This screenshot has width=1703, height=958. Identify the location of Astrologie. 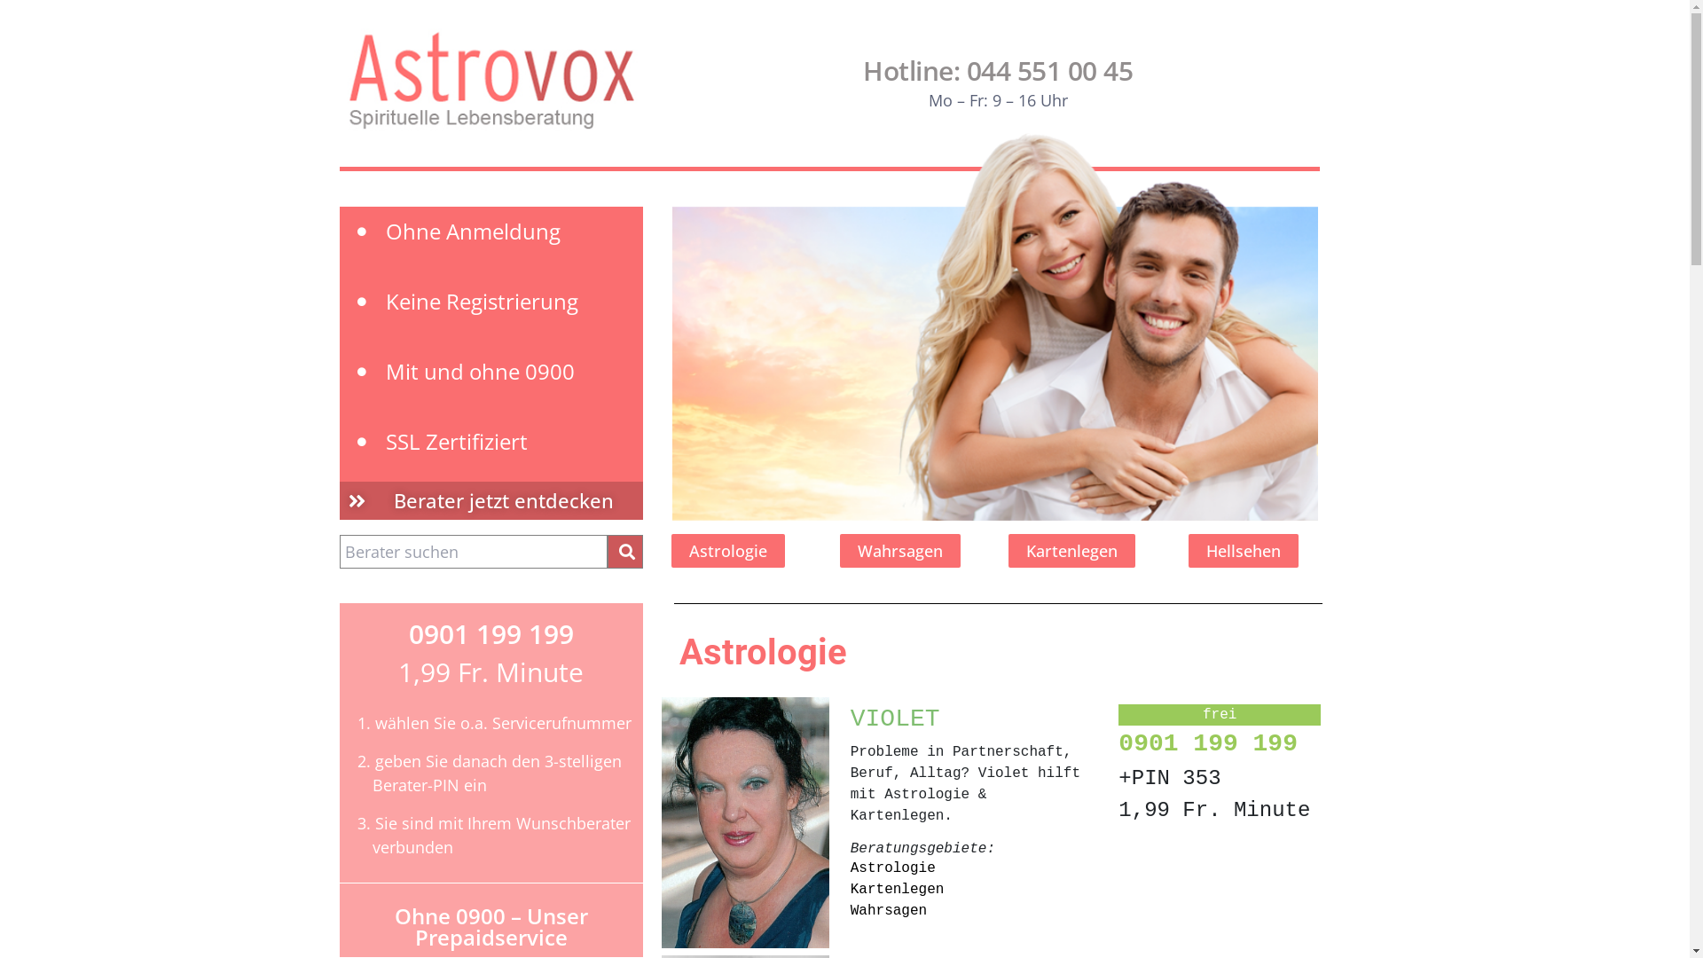
(893, 868).